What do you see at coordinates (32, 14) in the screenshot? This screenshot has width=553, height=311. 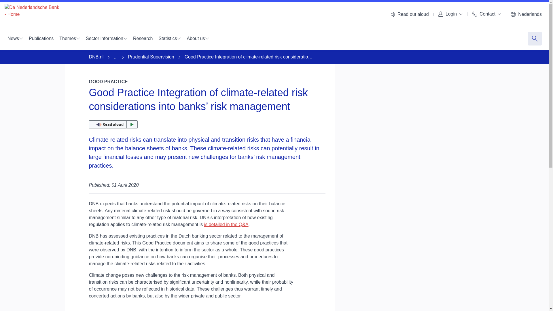 I see `De Nederlandsche Bank - Home` at bounding box center [32, 14].